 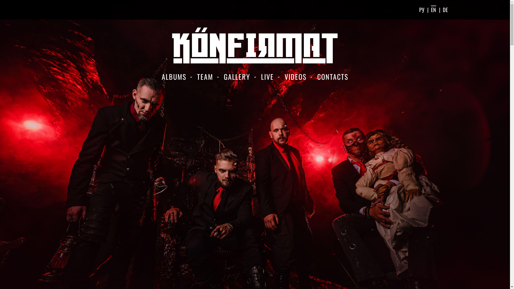 What do you see at coordinates (237, 77) in the screenshot?
I see `GALLERY` at bounding box center [237, 77].